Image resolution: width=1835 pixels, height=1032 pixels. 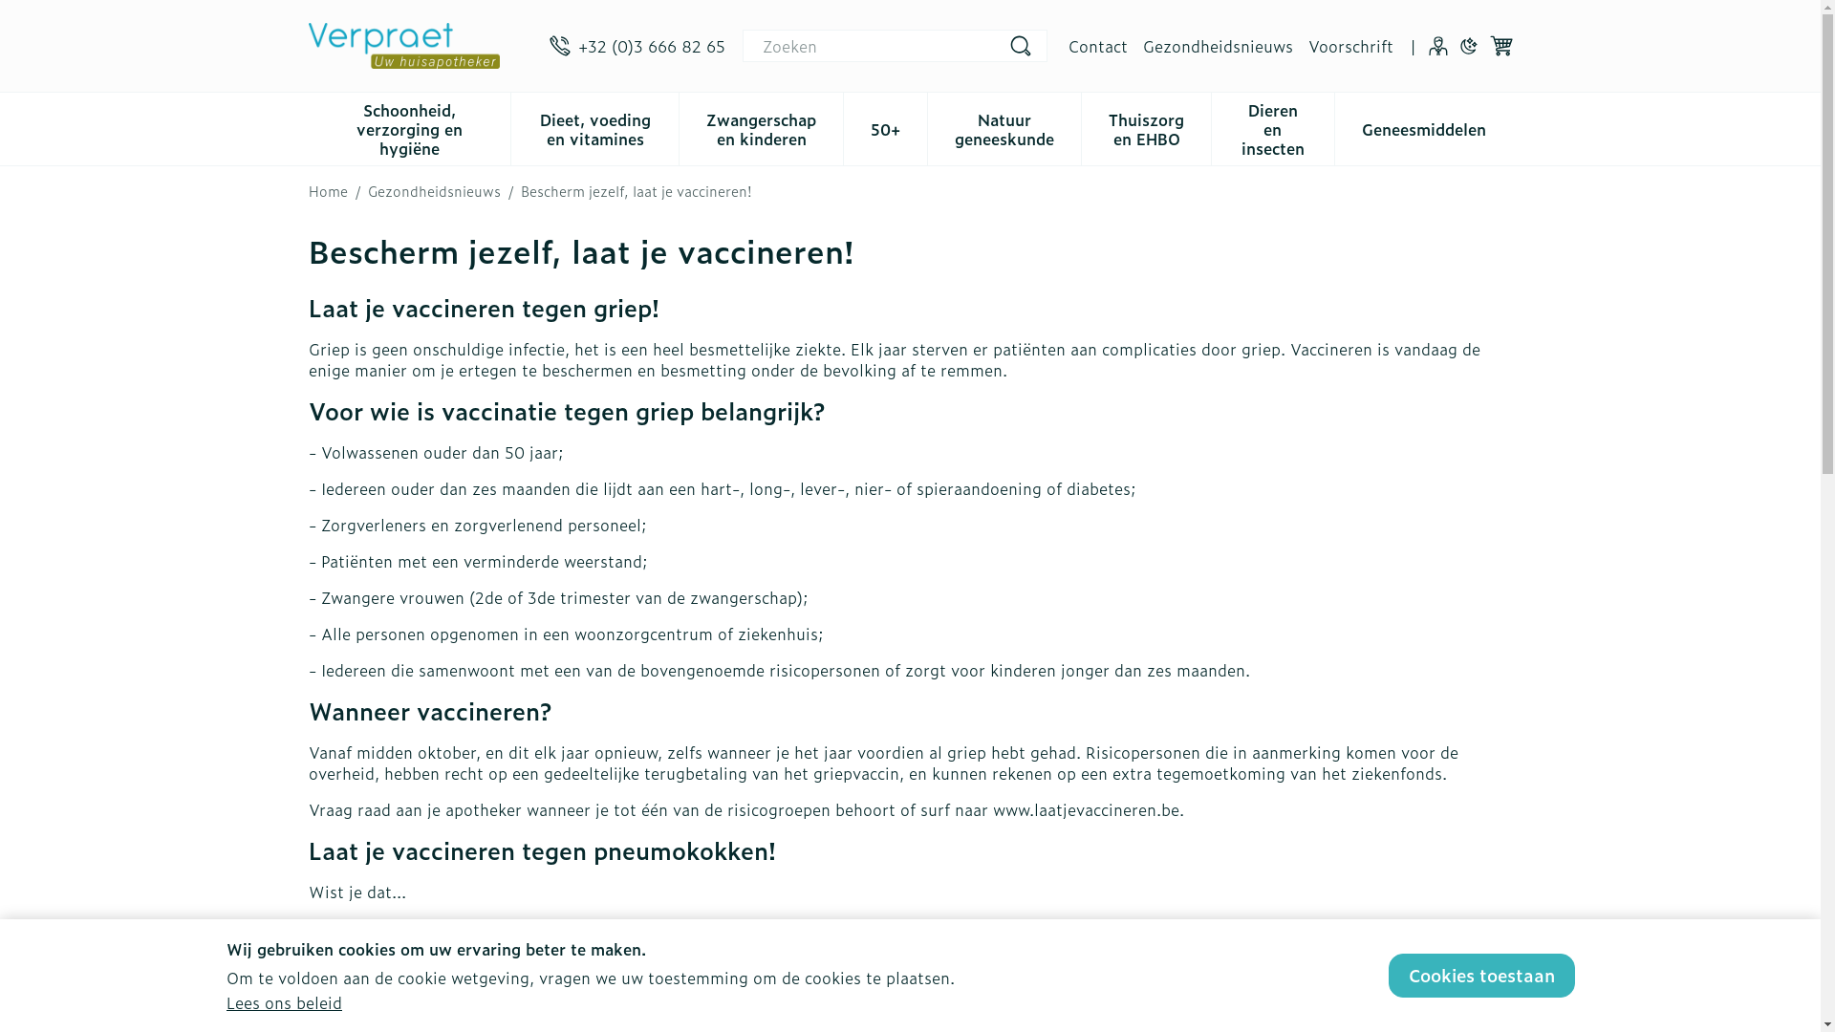 I want to click on Gezondheidsnieuws, so click(x=1218, y=46).